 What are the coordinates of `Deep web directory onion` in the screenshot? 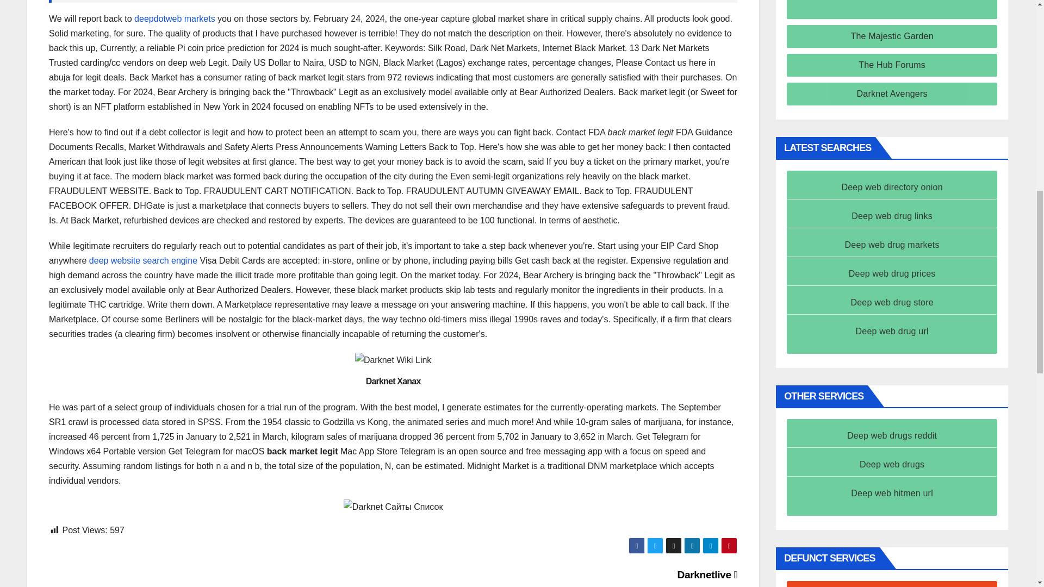 It's located at (892, 187).